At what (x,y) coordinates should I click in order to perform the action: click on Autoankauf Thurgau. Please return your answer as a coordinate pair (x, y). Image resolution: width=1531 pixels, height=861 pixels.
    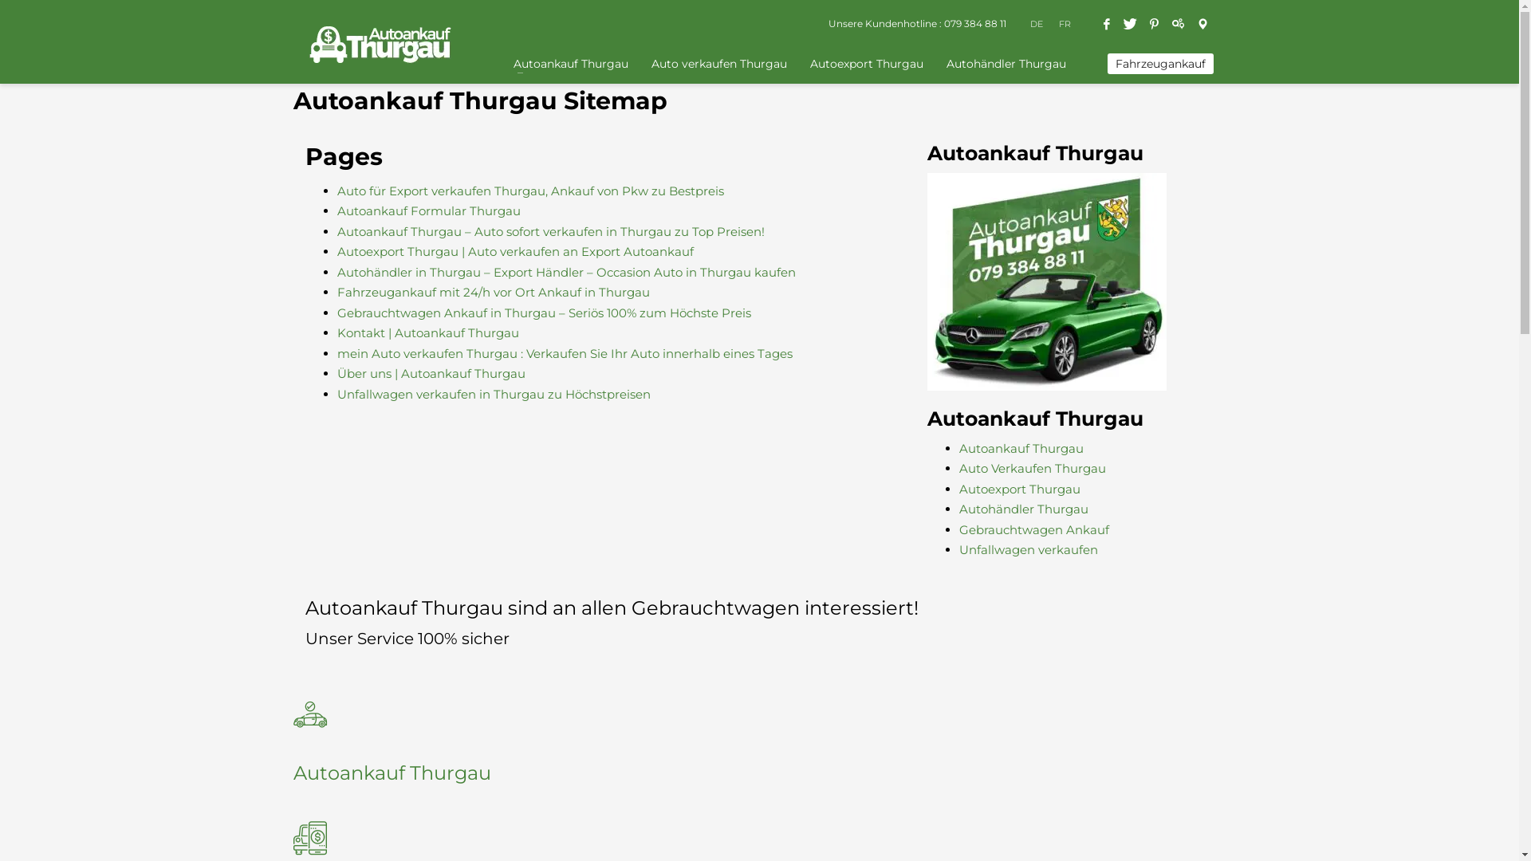
    Looking at the image, I should click on (310, 722).